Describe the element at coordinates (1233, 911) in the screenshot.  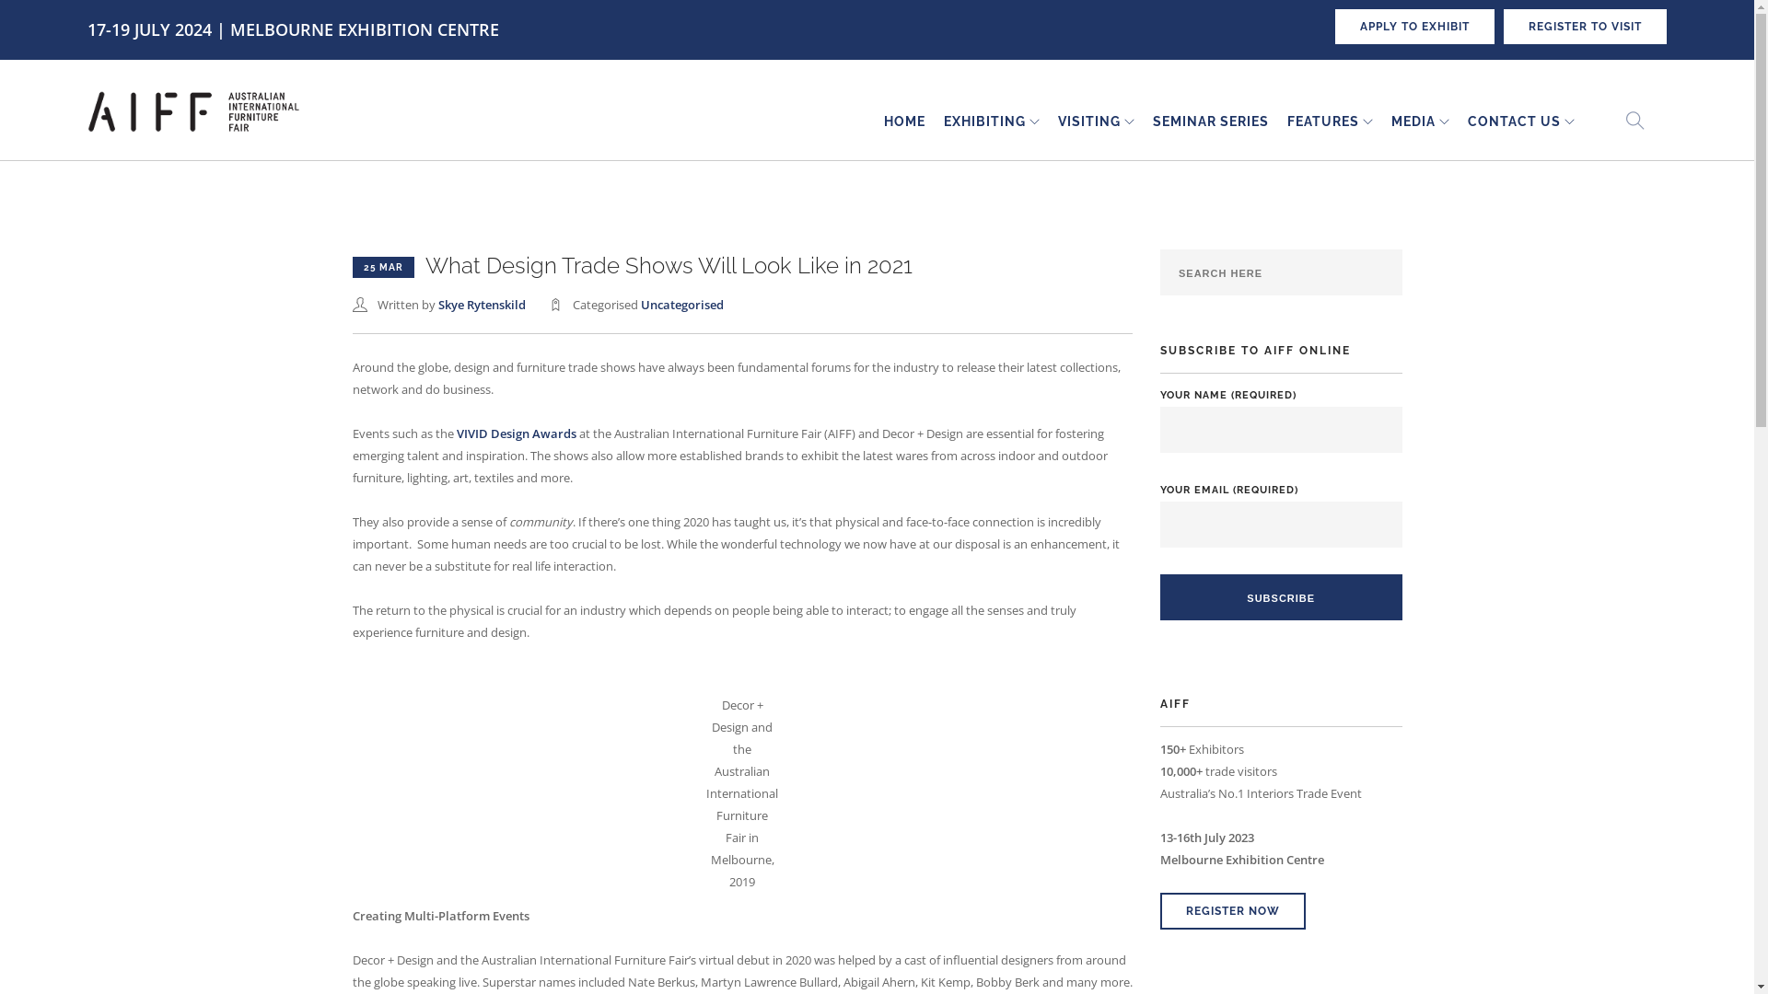
I see `REGISTER NOW` at that location.